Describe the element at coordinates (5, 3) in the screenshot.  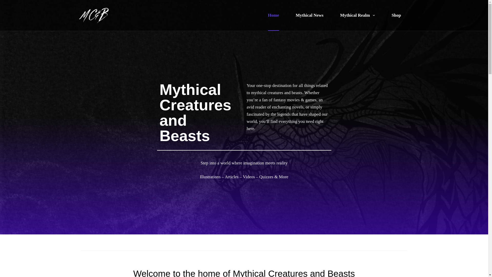
I see `Skip to content` at that location.